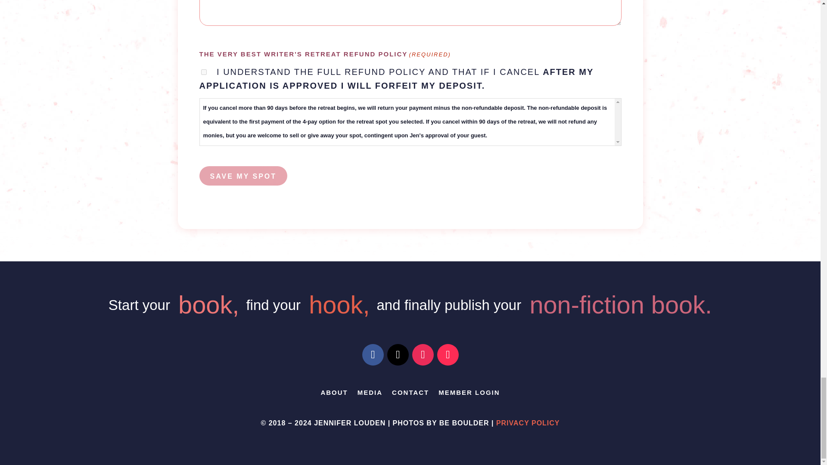 This screenshot has width=827, height=465. Describe the element at coordinates (447, 355) in the screenshot. I see `Follow on TikTok` at that location.